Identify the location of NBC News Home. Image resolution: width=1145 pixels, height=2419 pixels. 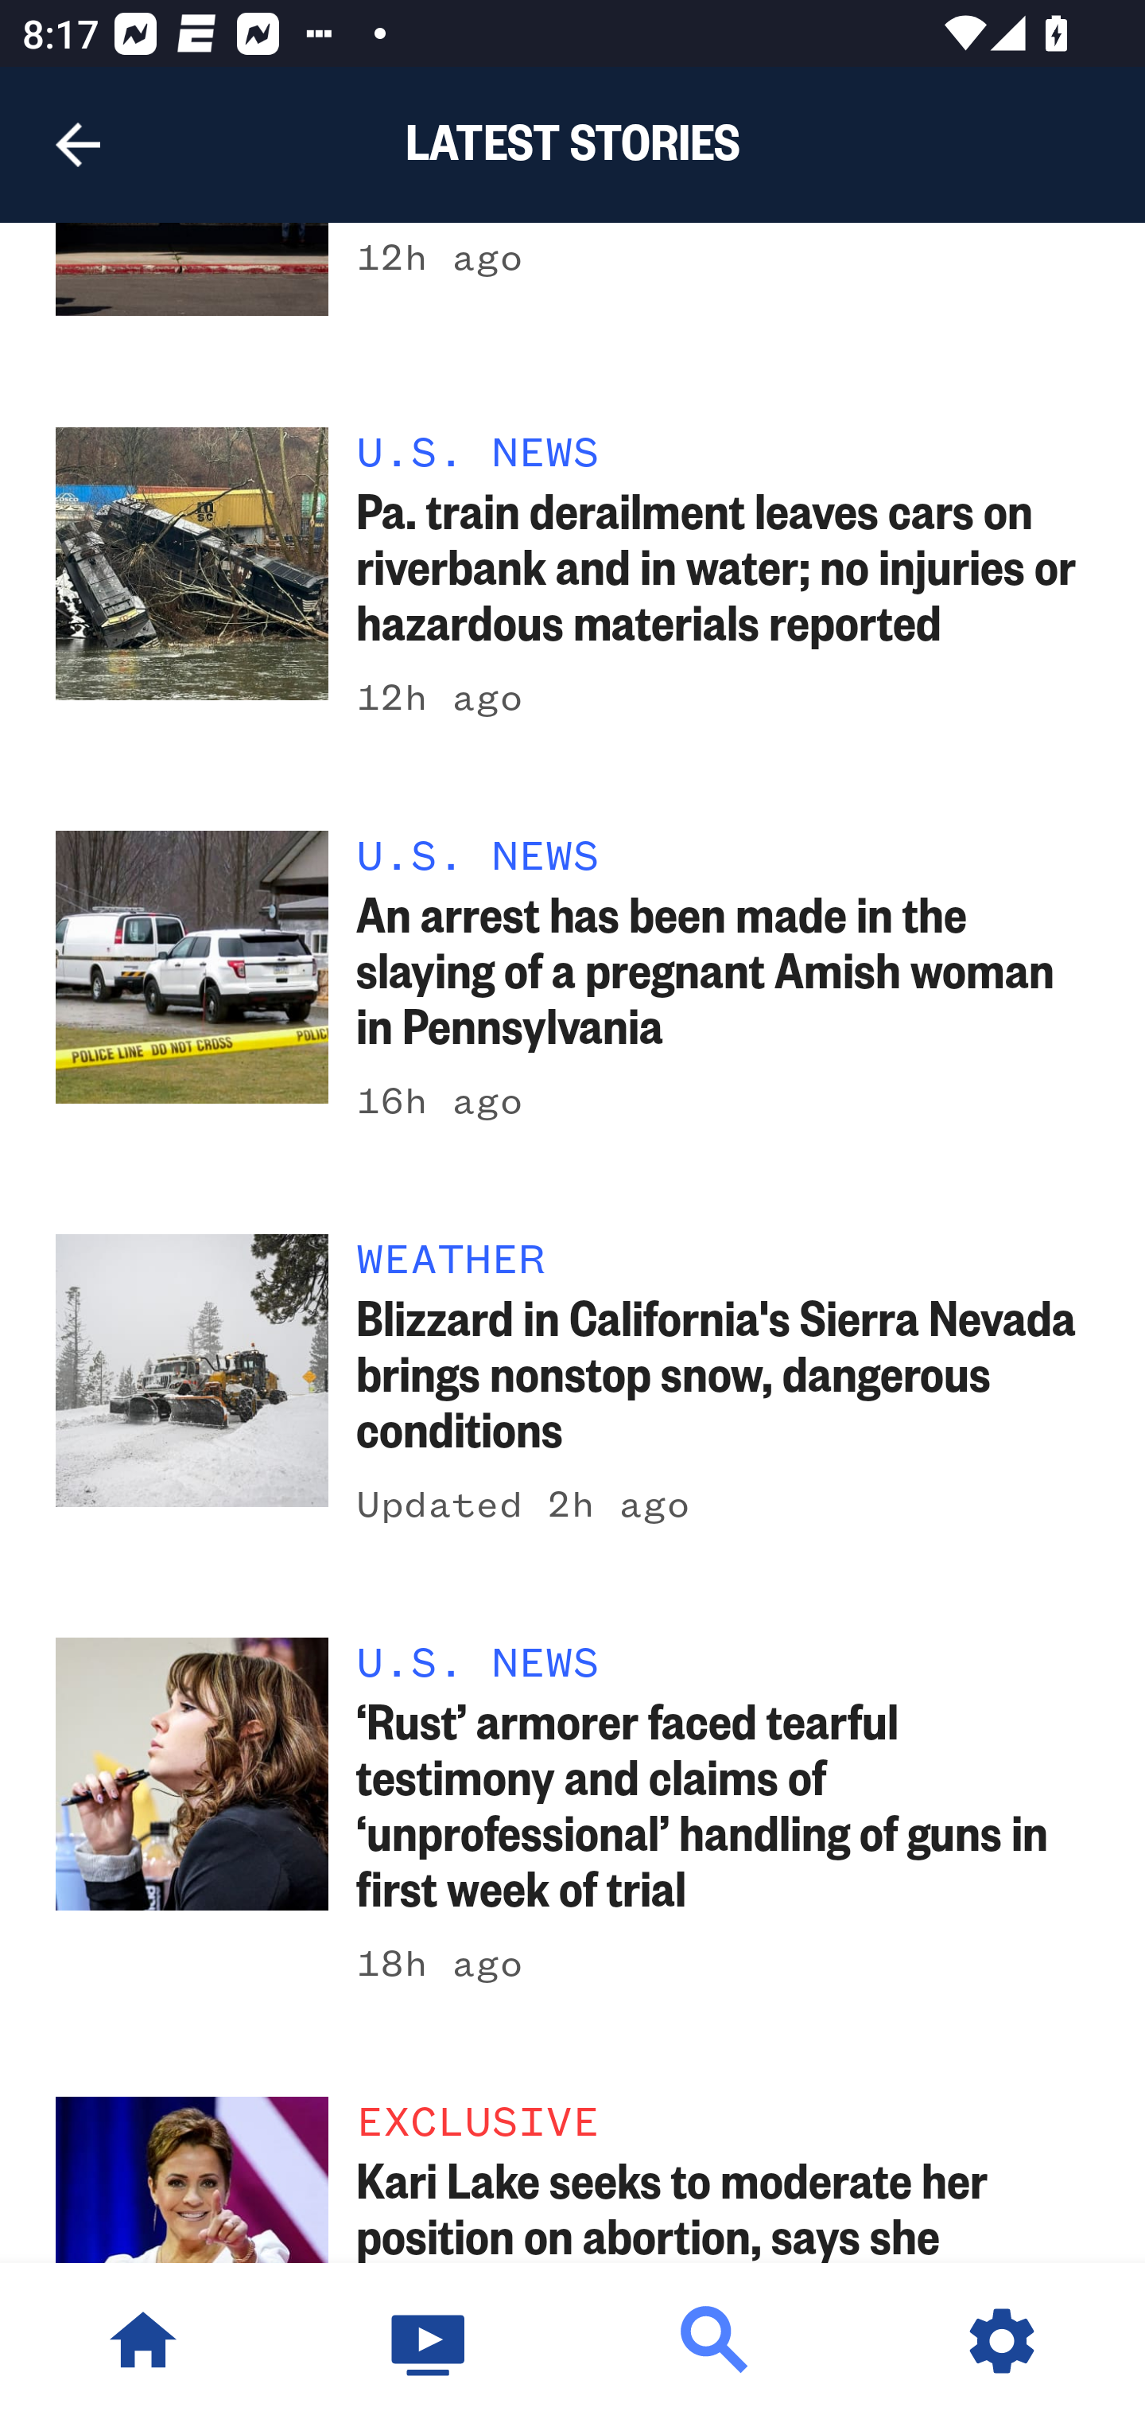
(143, 2341).